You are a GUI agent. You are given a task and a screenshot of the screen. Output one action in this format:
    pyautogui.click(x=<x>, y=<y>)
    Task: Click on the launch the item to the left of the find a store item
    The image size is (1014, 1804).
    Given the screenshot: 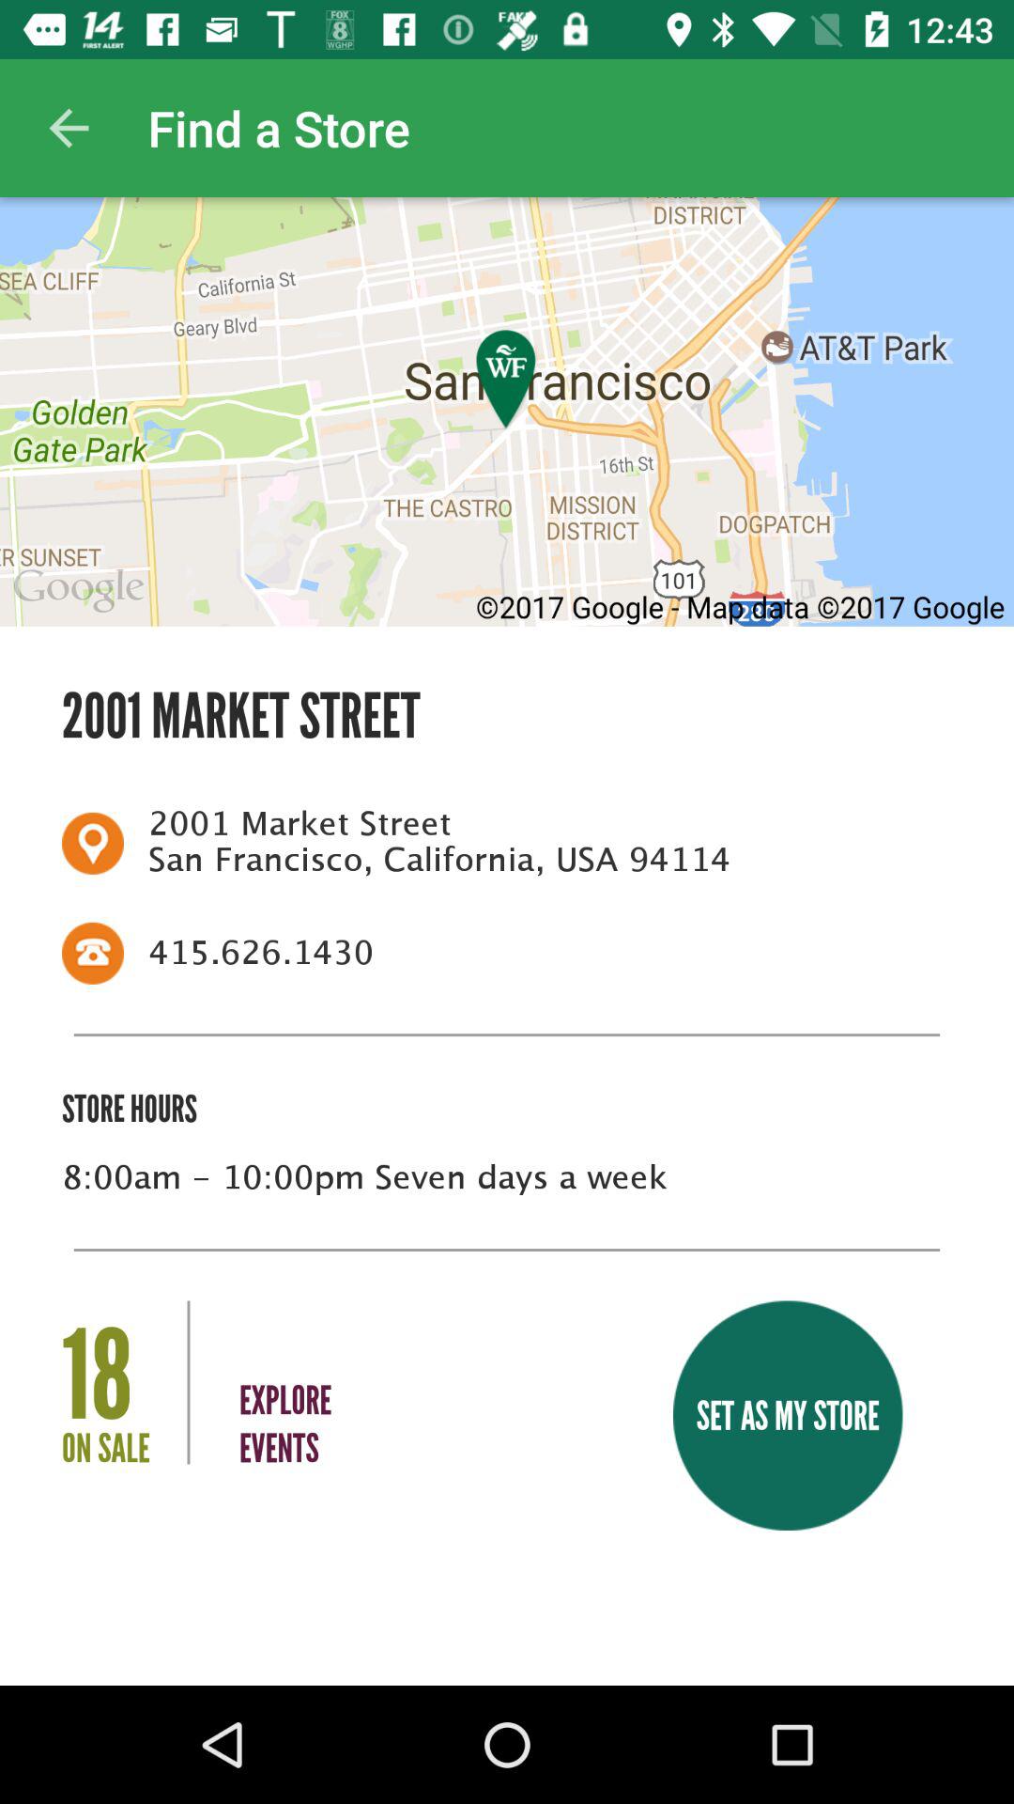 What is the action you would take?
    pyautogui.click(x=69, y=128)
    